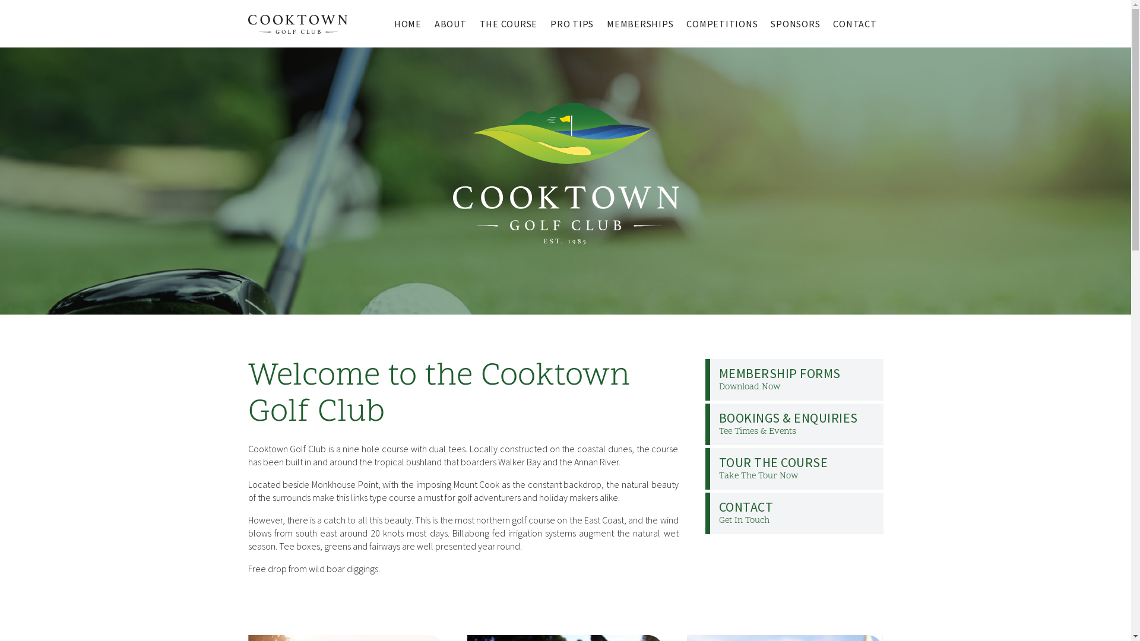 The image size is (1140, 641). What do you see at coordinates (794, 513) in the screenshot?
I see `Contact
Get In Touch` at bounding box center [794, 513].